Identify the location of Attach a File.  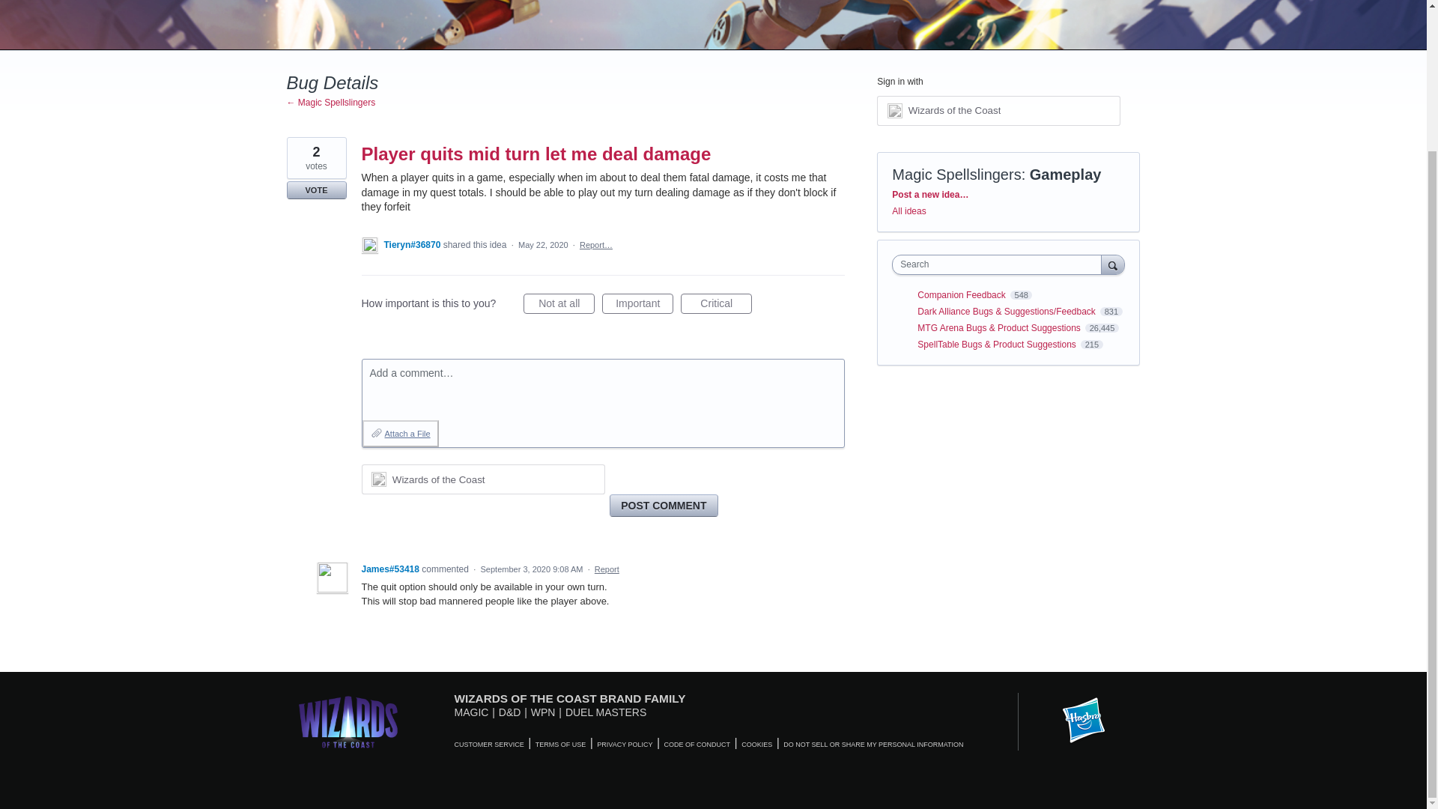
(400, 433).